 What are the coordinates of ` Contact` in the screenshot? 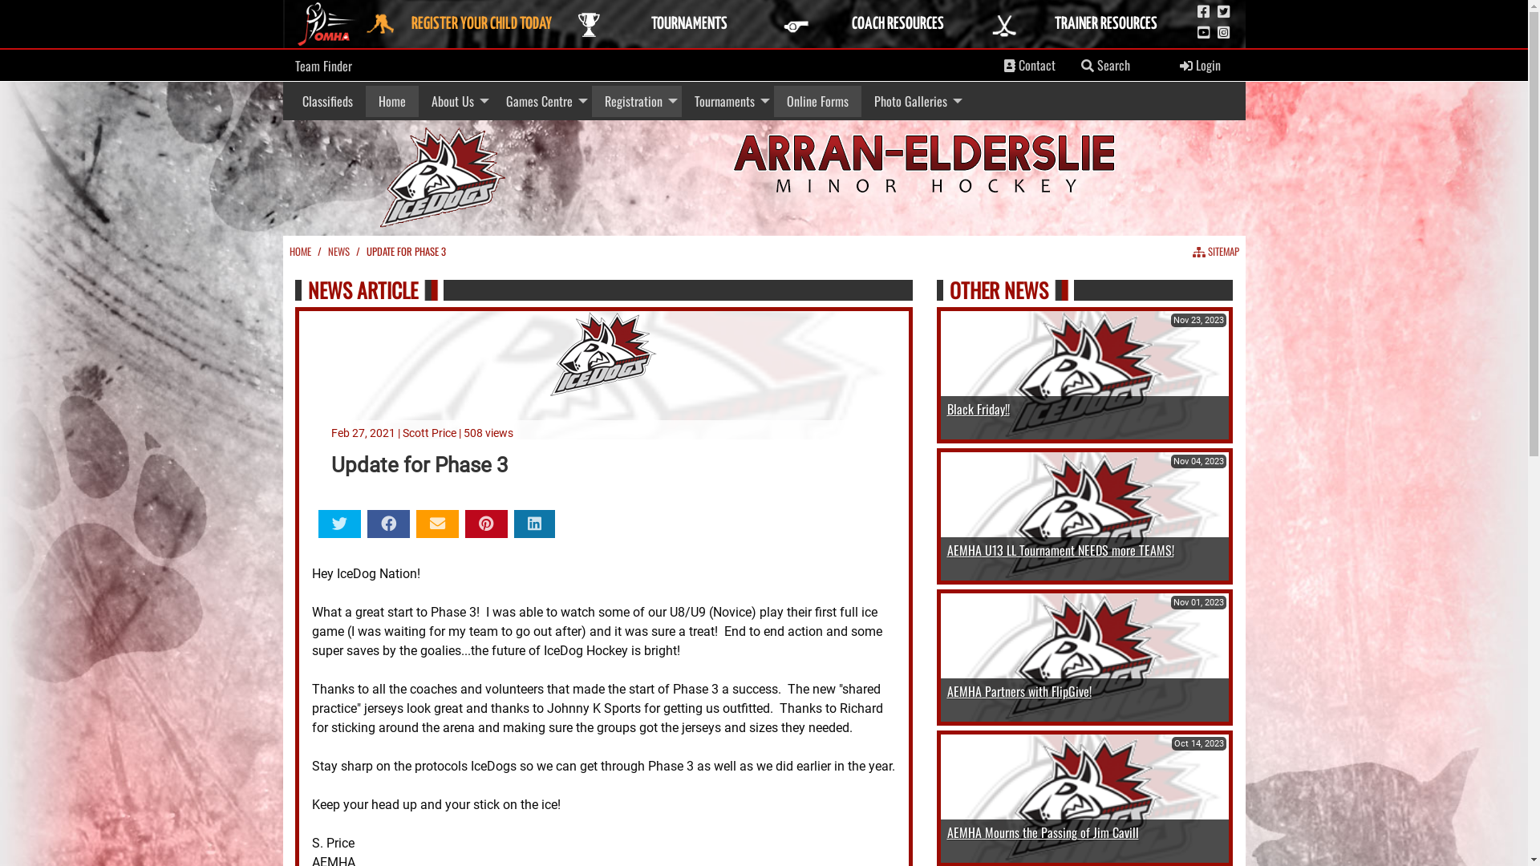 It's located at (1030, 66).